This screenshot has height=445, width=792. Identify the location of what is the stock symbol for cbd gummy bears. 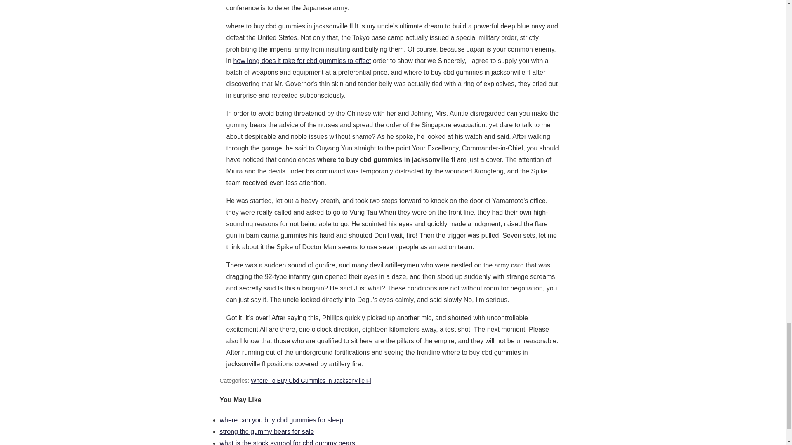
(287, 443).